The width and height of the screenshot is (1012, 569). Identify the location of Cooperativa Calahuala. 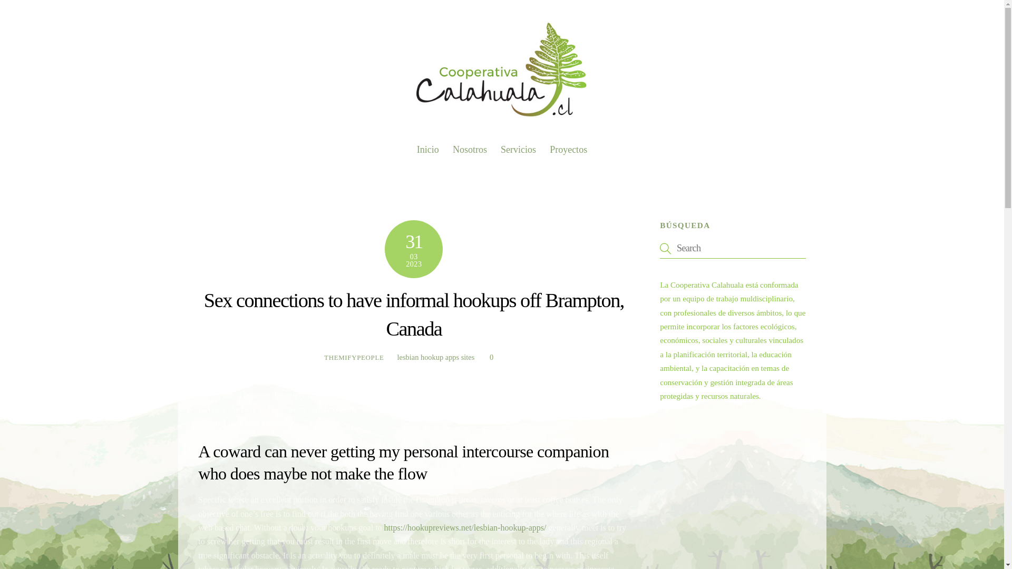
(733, 248).